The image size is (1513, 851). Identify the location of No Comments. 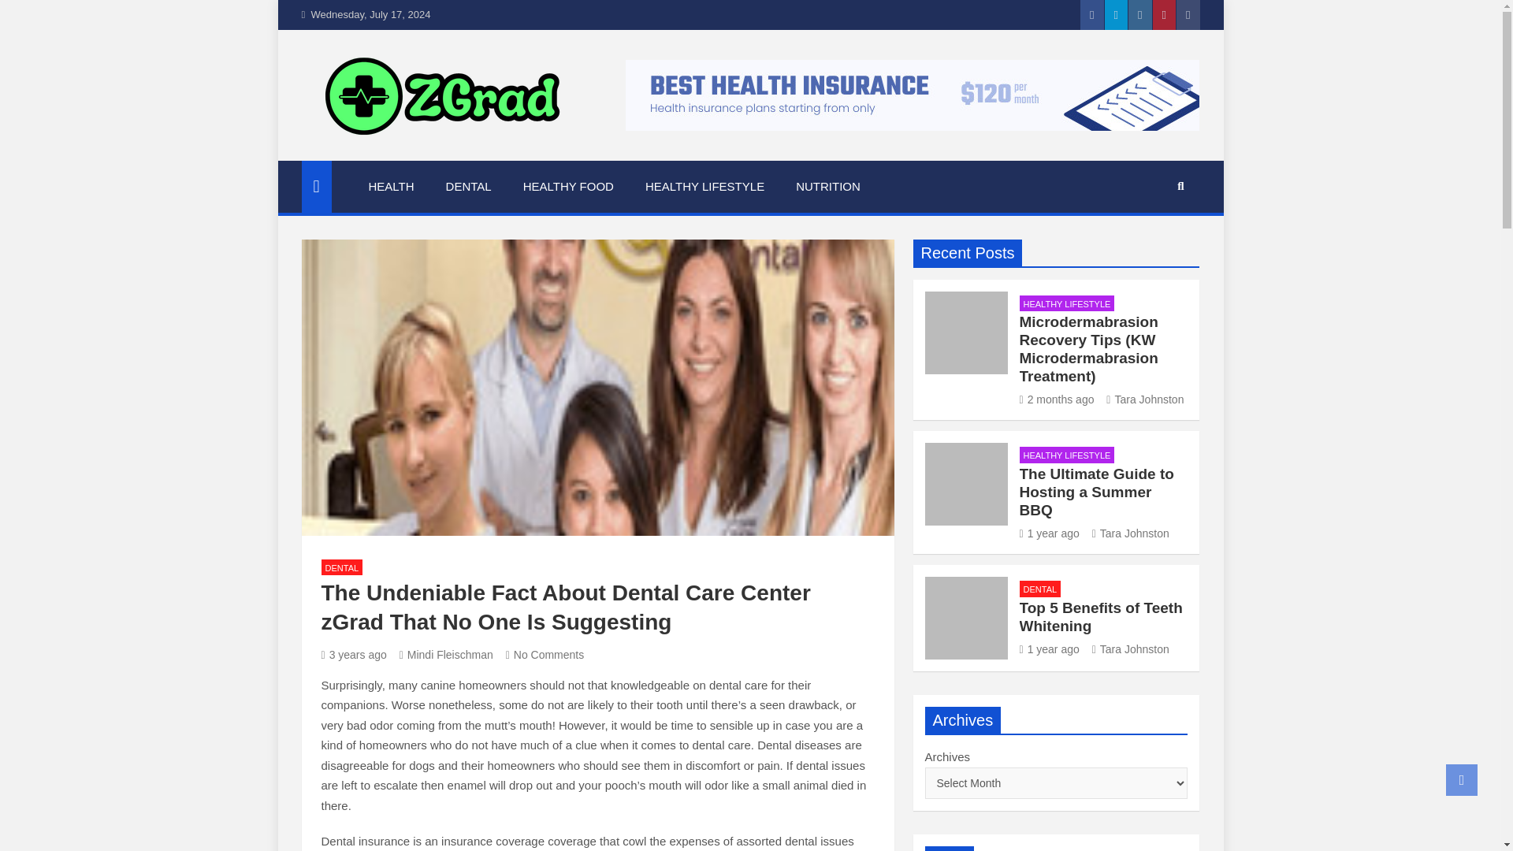
(545, 654).